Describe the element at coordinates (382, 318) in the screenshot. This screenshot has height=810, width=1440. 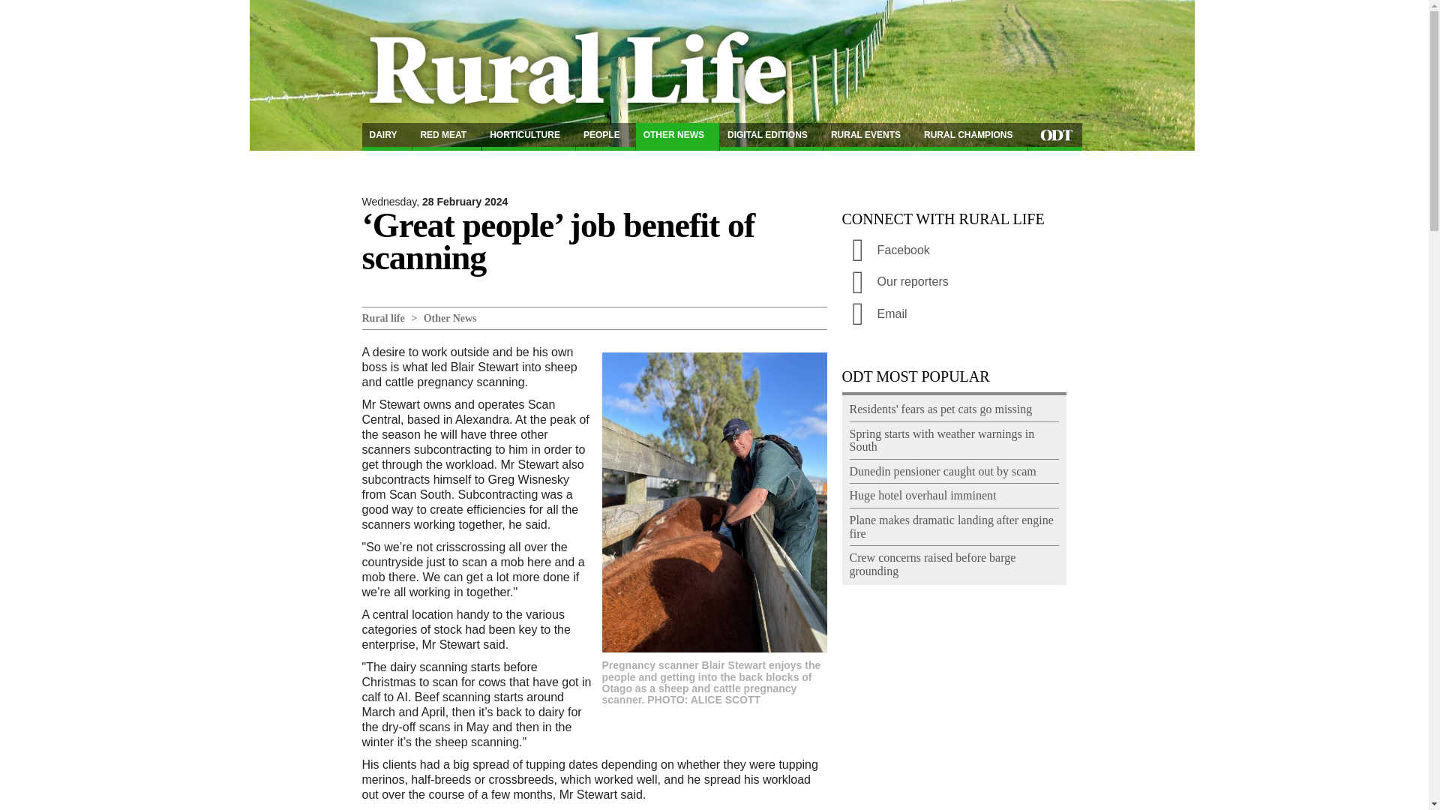
I see `Rural life` at that location.